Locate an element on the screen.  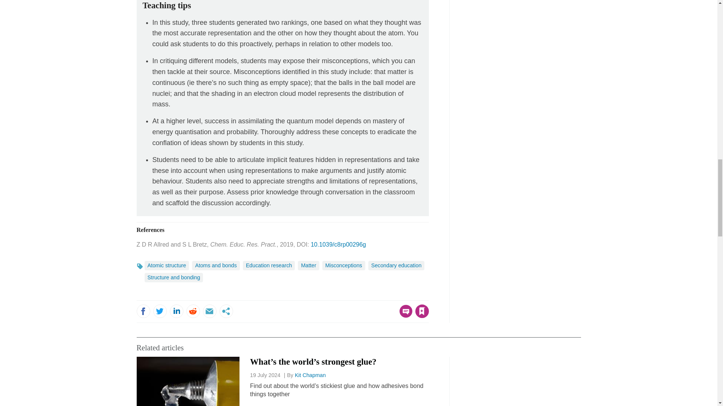
Share this on Facebook is located at coordinates (143, 311).